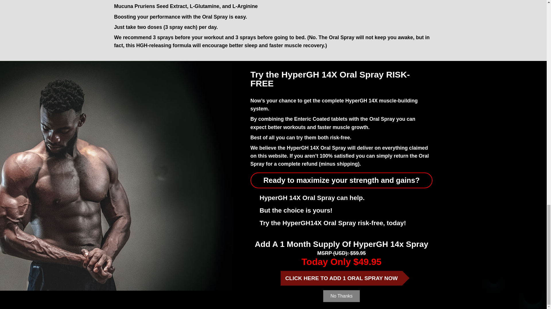 This screenshot has width=551, height=309. Describe the element at coordinates (341, 278) in the screenshot. I see `CLICK HERE TO ADD 1 ORAL SPRAY NOW` at that location.